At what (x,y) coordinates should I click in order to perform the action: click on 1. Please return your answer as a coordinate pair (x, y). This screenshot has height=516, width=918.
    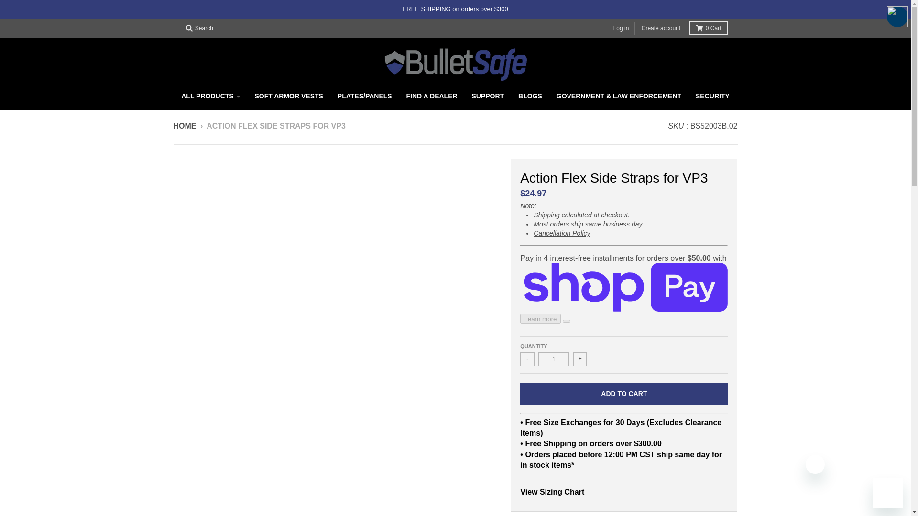
    Looking at the image, I should click on (554, 359).